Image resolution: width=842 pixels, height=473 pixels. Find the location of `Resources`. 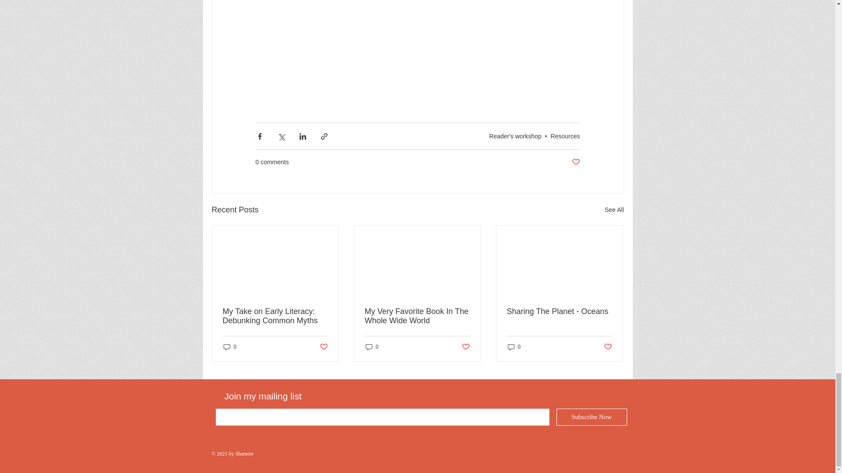

Resources is located at coordinates (565, 136).